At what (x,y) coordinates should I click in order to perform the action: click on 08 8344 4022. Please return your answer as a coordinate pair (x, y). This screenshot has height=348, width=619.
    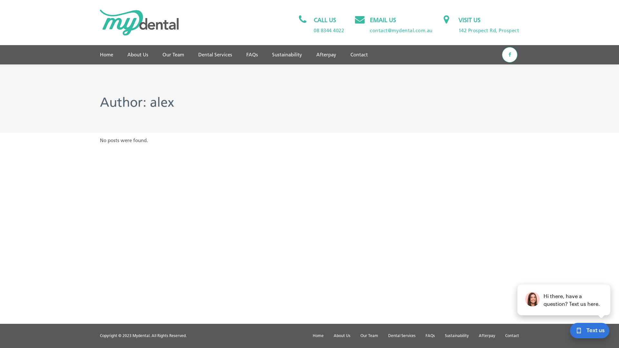
    Looking at the image, I should click on (329, 31).